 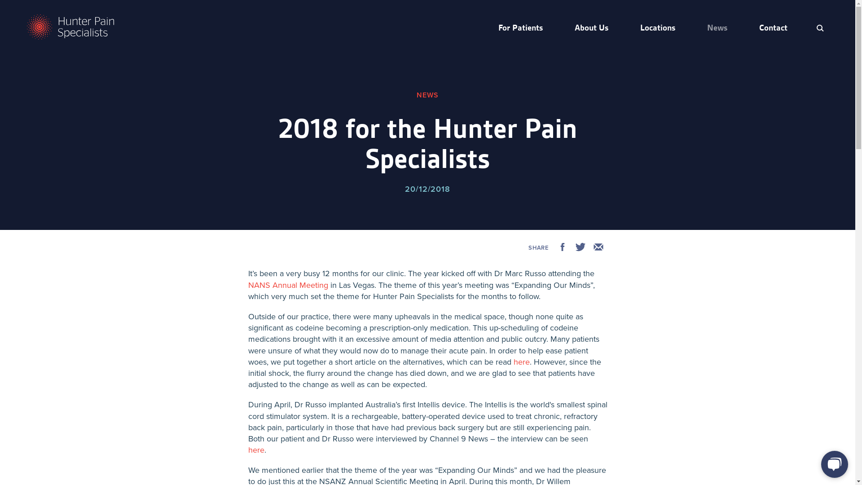 I want to click on News, so click(x=717, y=28).